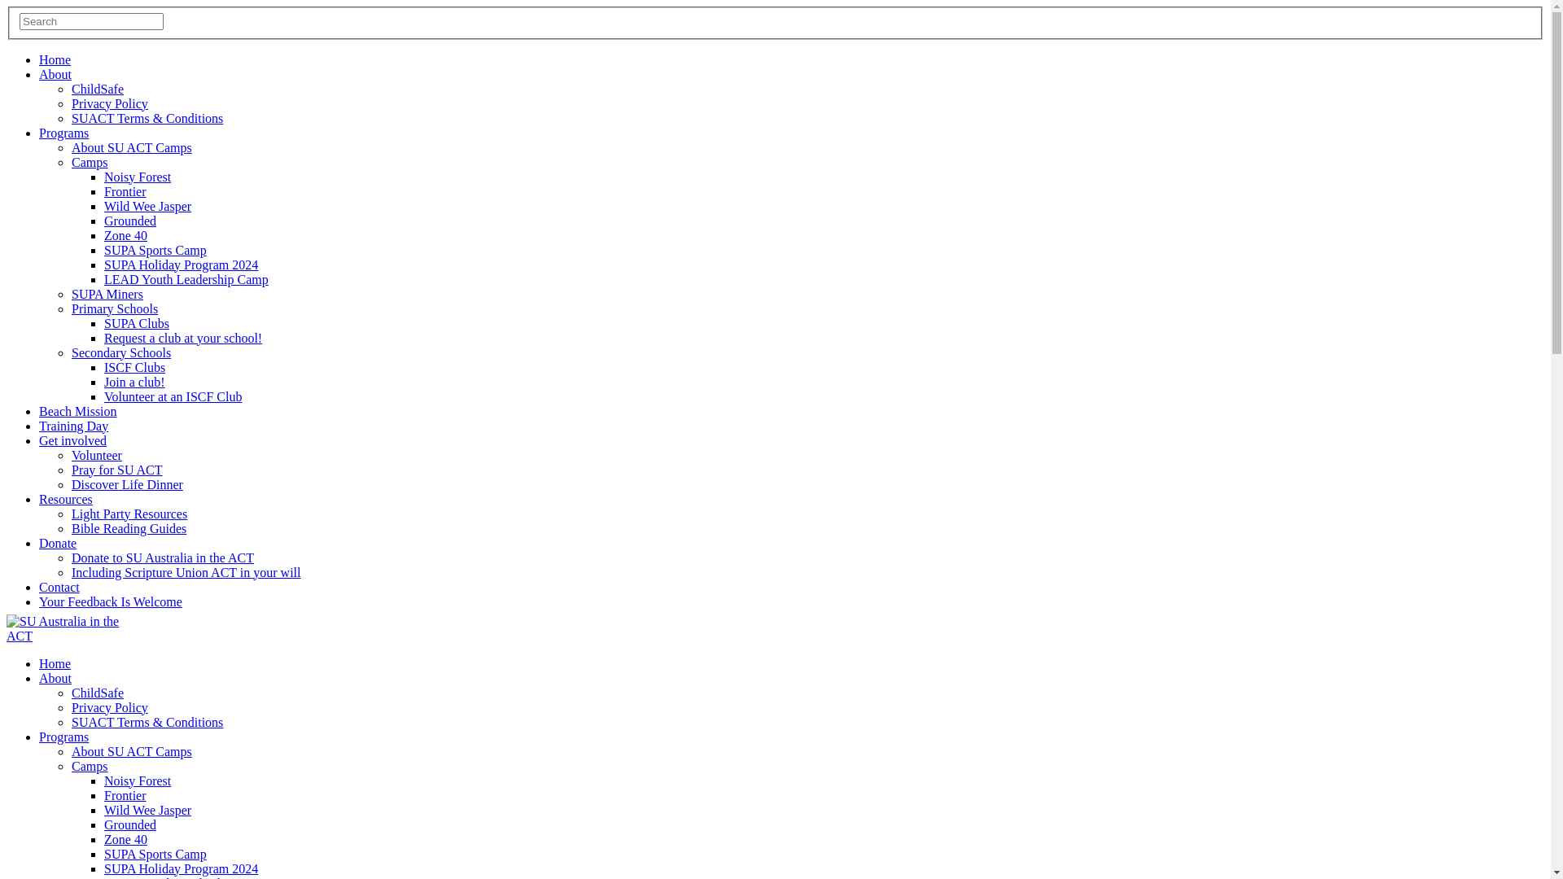 This screenshot has height=879, width=1563. What do you see at coordinates (63, 133) in the screenshot?
I see `Programs` at bounding box center [63, 133].